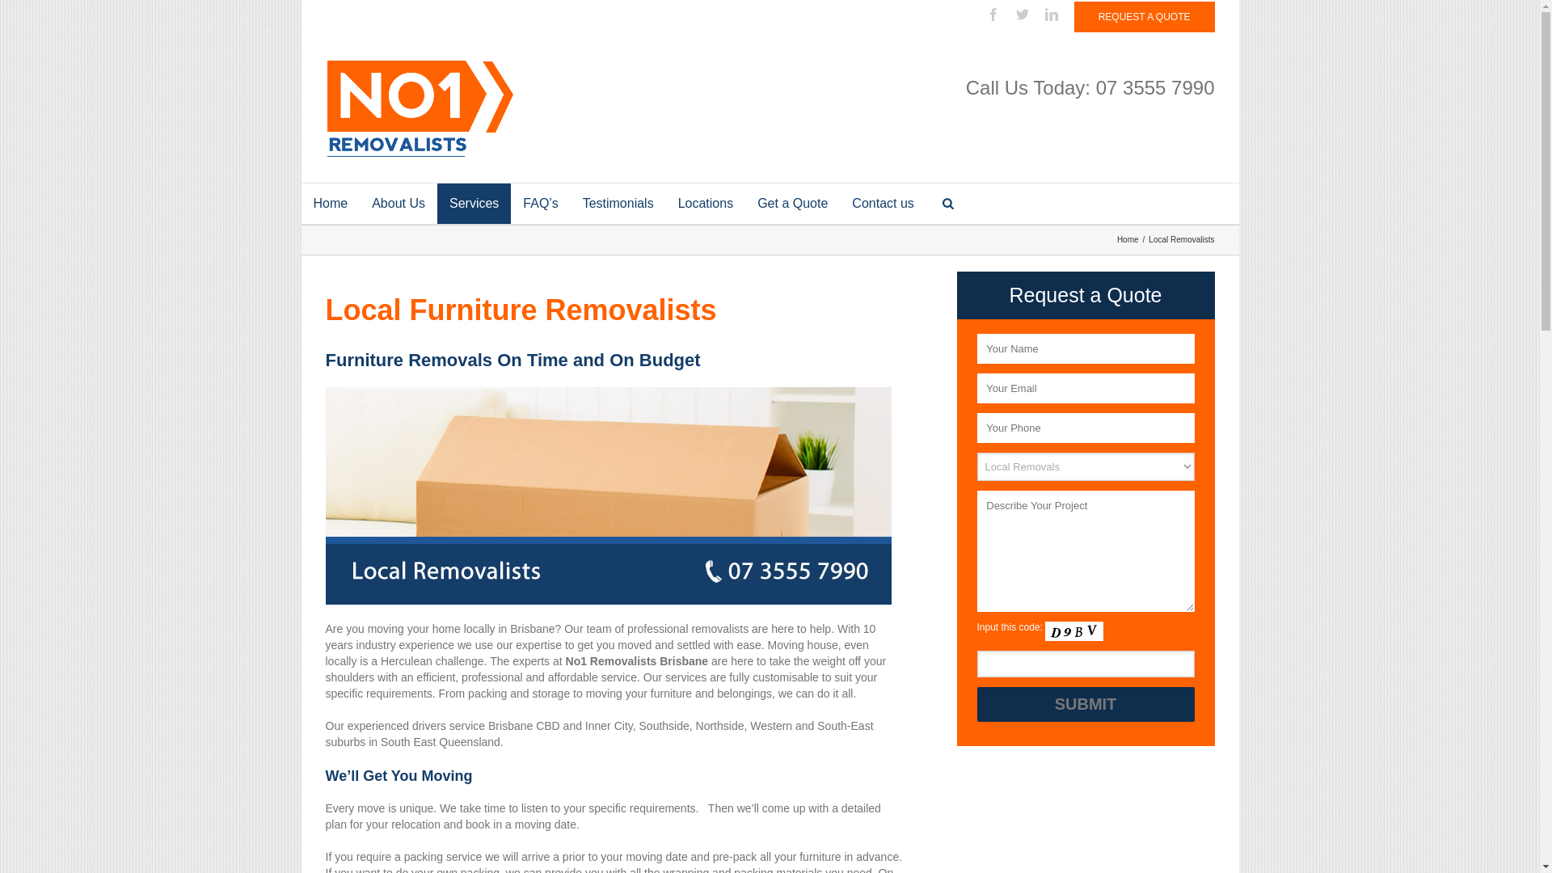 Image resolution: width=1552 pixels, height=873 pixels. Describe the element at coordinates (993, 15) in the screenshot. I see `Facebook` at that location.